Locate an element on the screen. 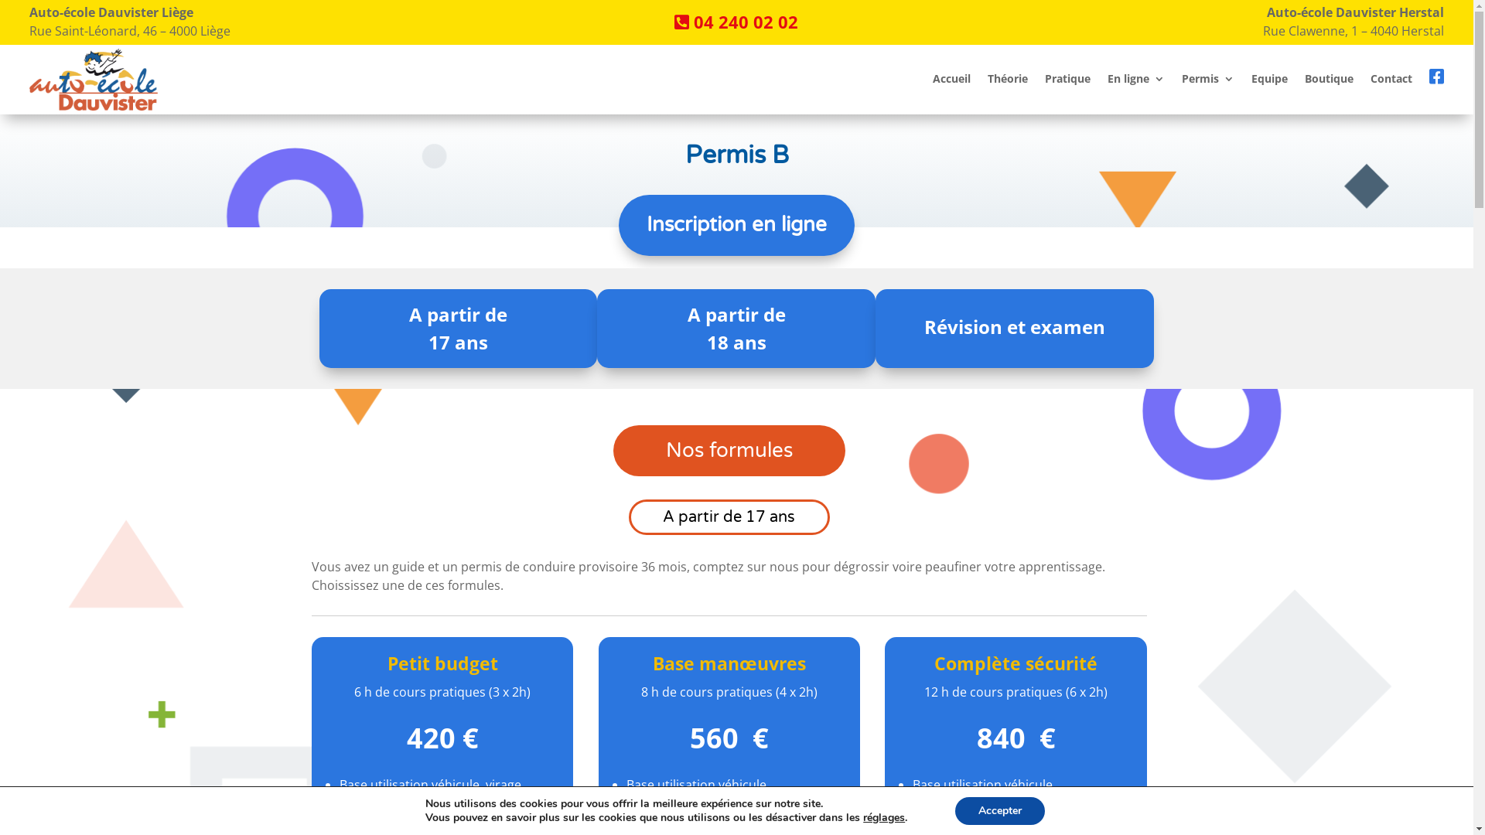 This screenshot has width=1485, height=835. Boutique is located at coordinates (1329, 82).